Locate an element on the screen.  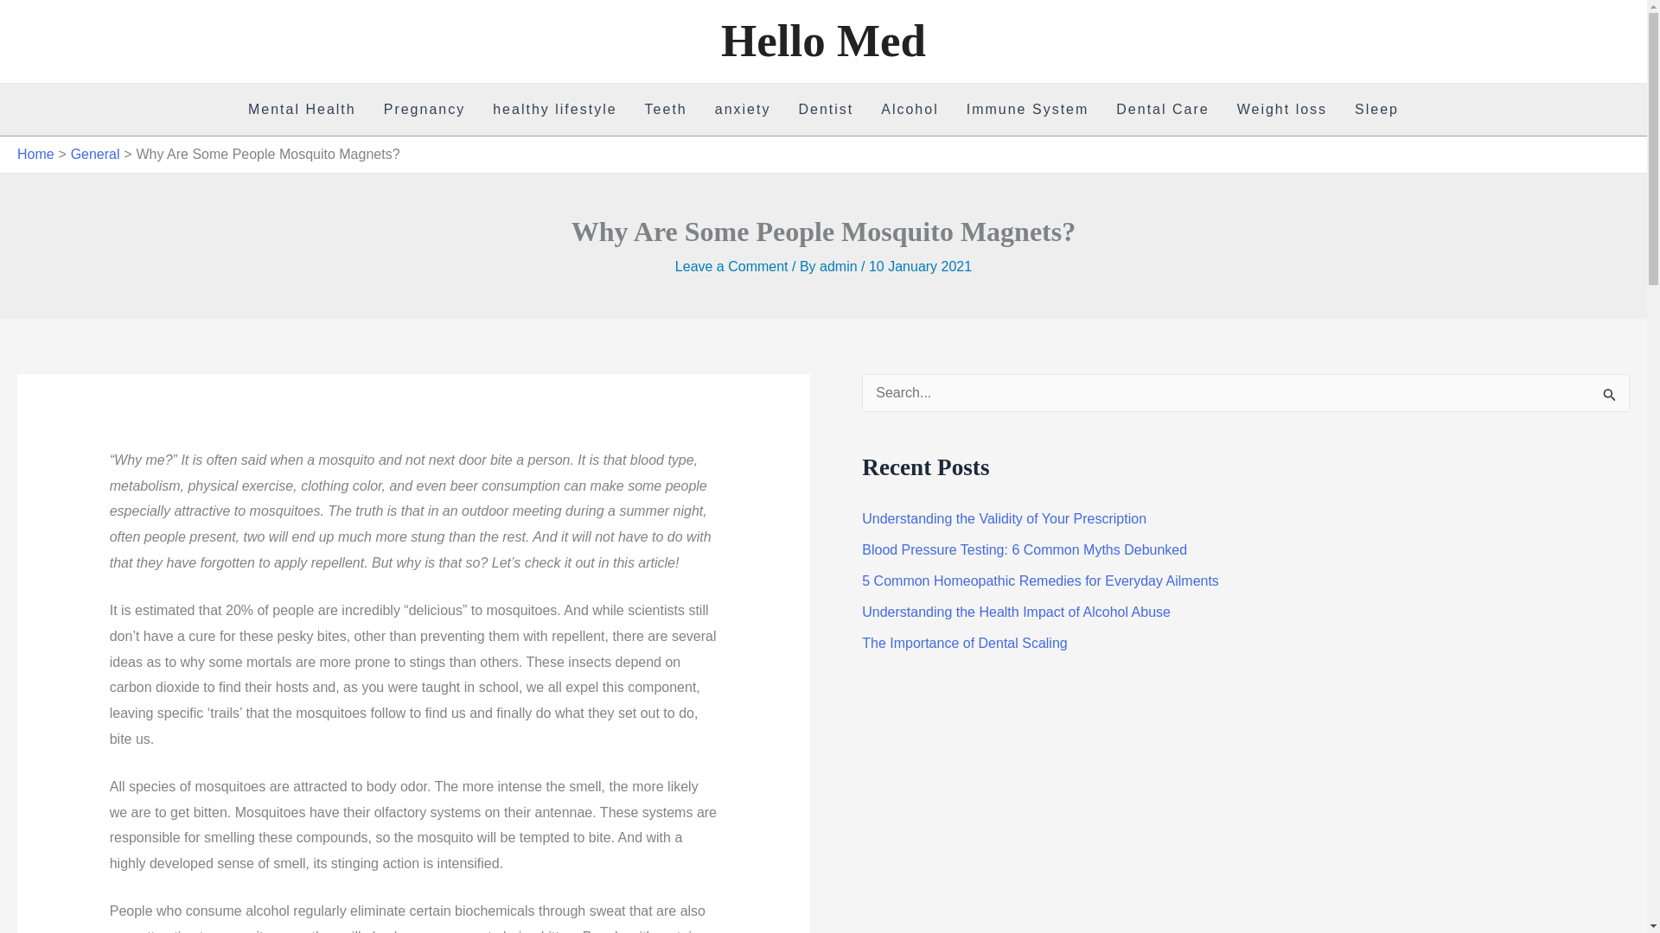
Blood Pressure Testing: 6 Common Myths Debunked is located at coordinates (1024, 549).